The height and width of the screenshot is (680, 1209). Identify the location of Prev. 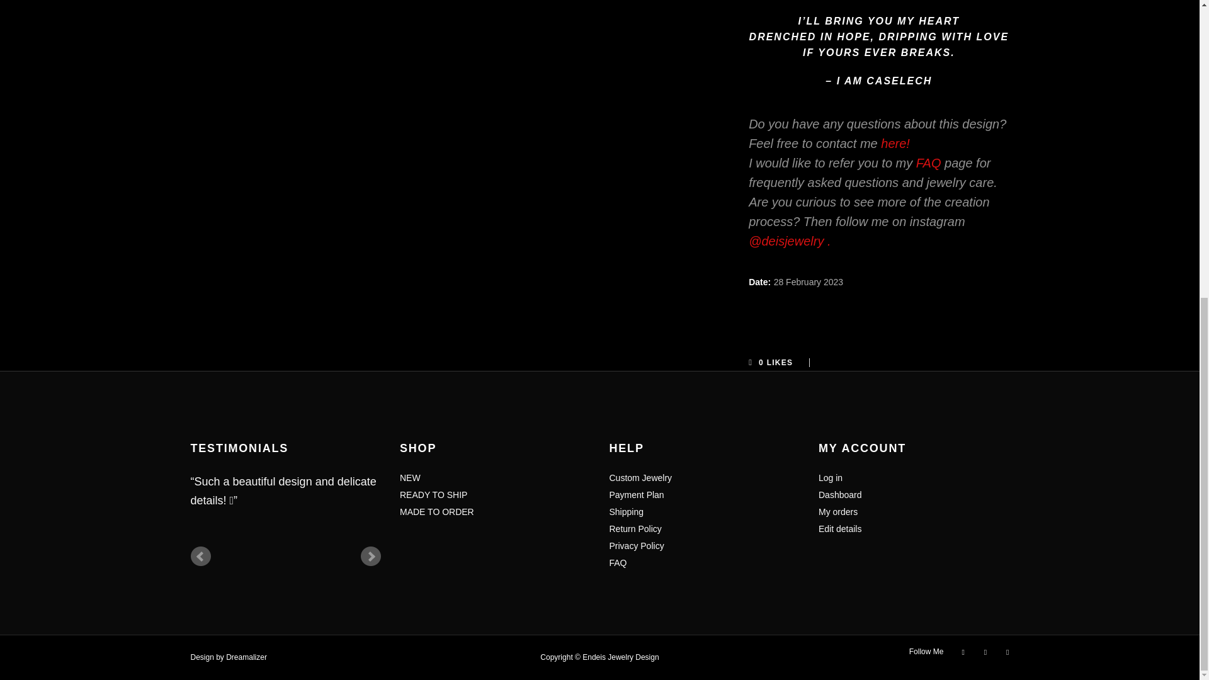
(200, 557).